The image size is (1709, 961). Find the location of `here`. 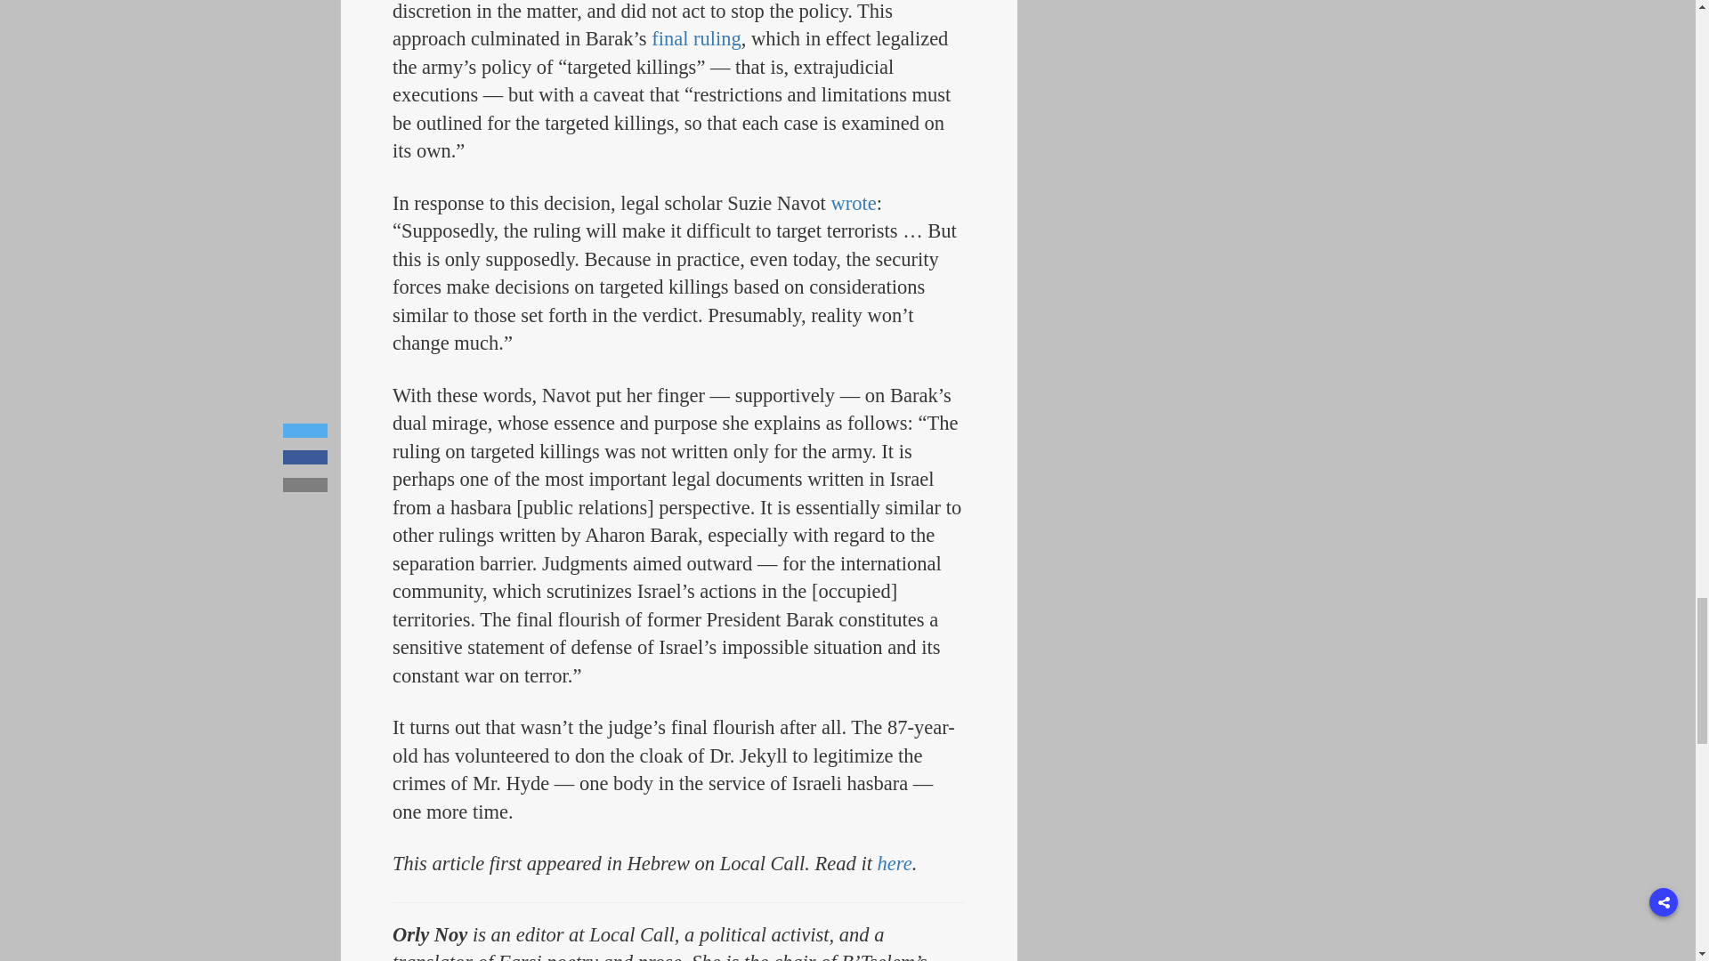

here is located at coordinates (895, 863).